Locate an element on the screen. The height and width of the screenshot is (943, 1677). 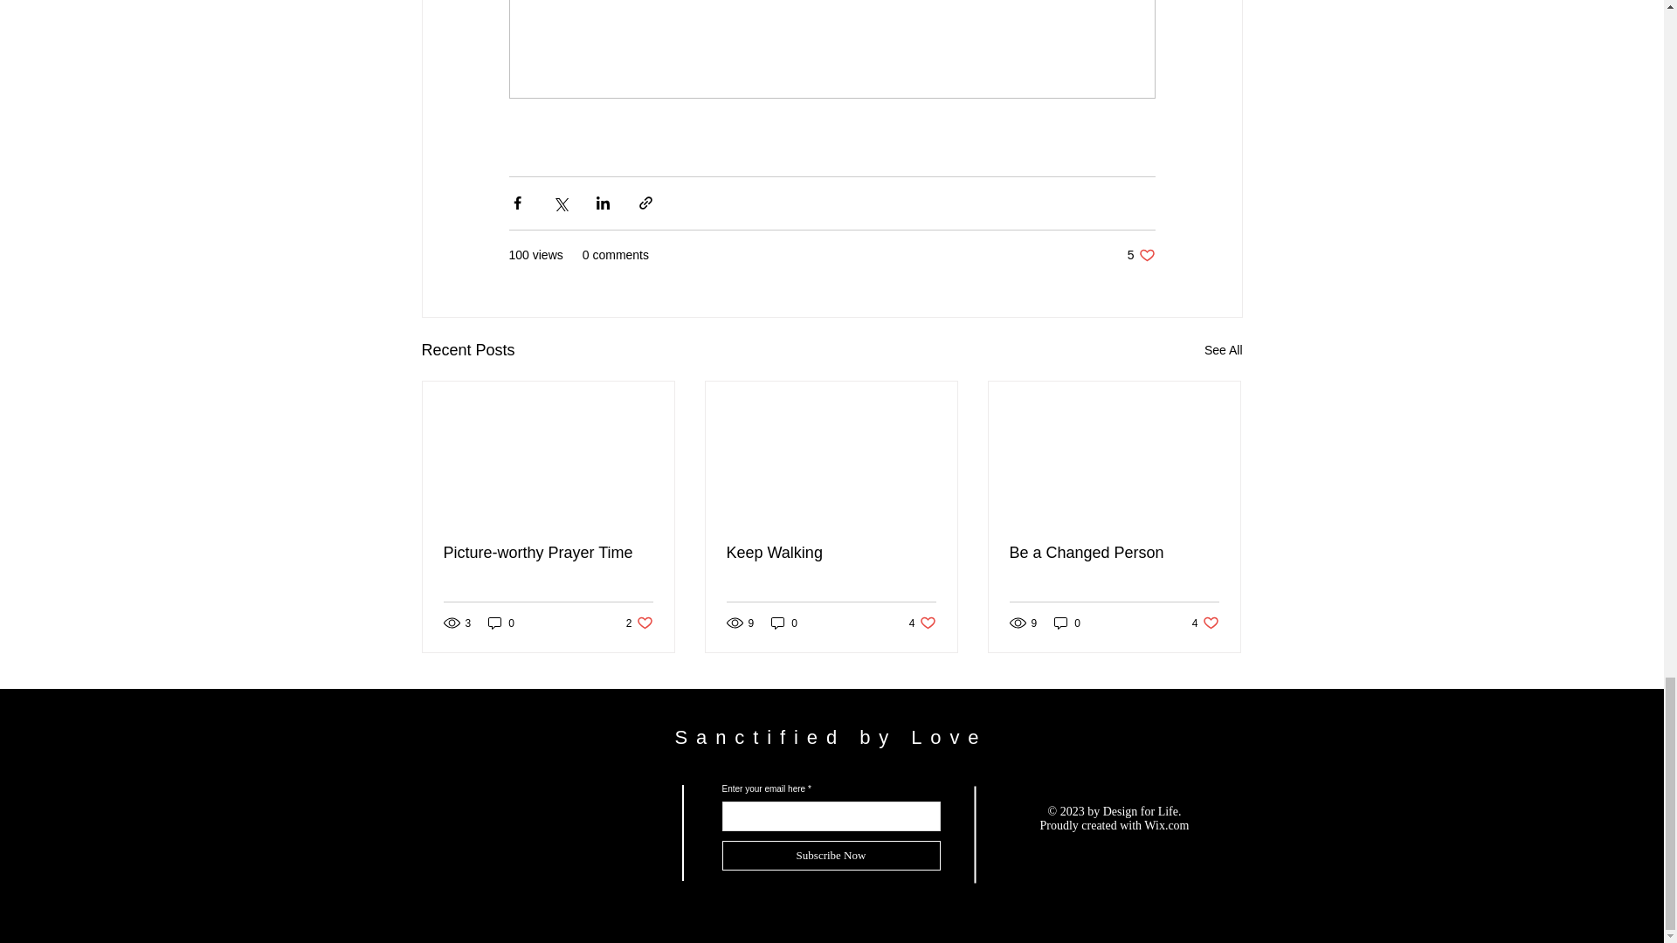
Keep Walking is located at coordinates (1114, 553).